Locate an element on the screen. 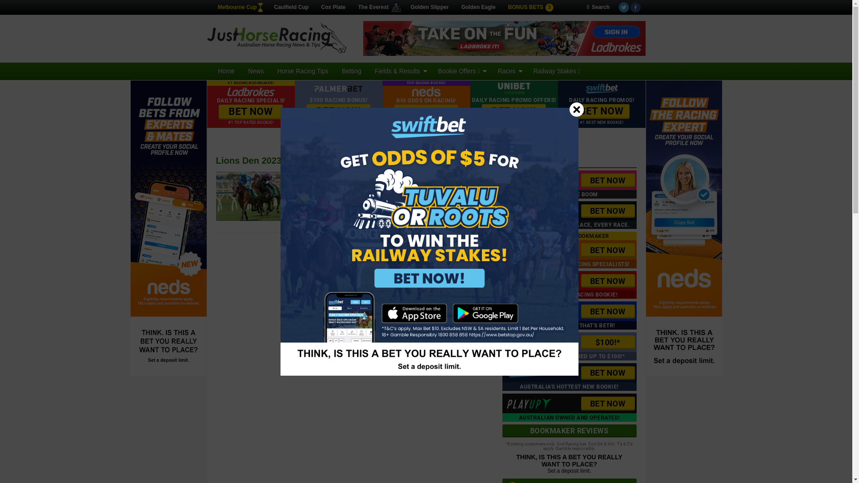  BET NOW is located at coordinates (608, 250).